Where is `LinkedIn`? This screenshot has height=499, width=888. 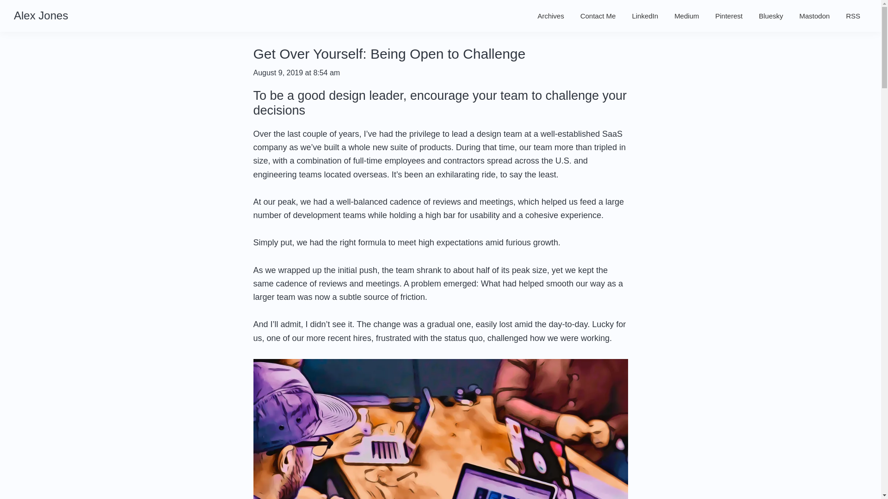 LinkedIn is located at coordinates (645, 16).